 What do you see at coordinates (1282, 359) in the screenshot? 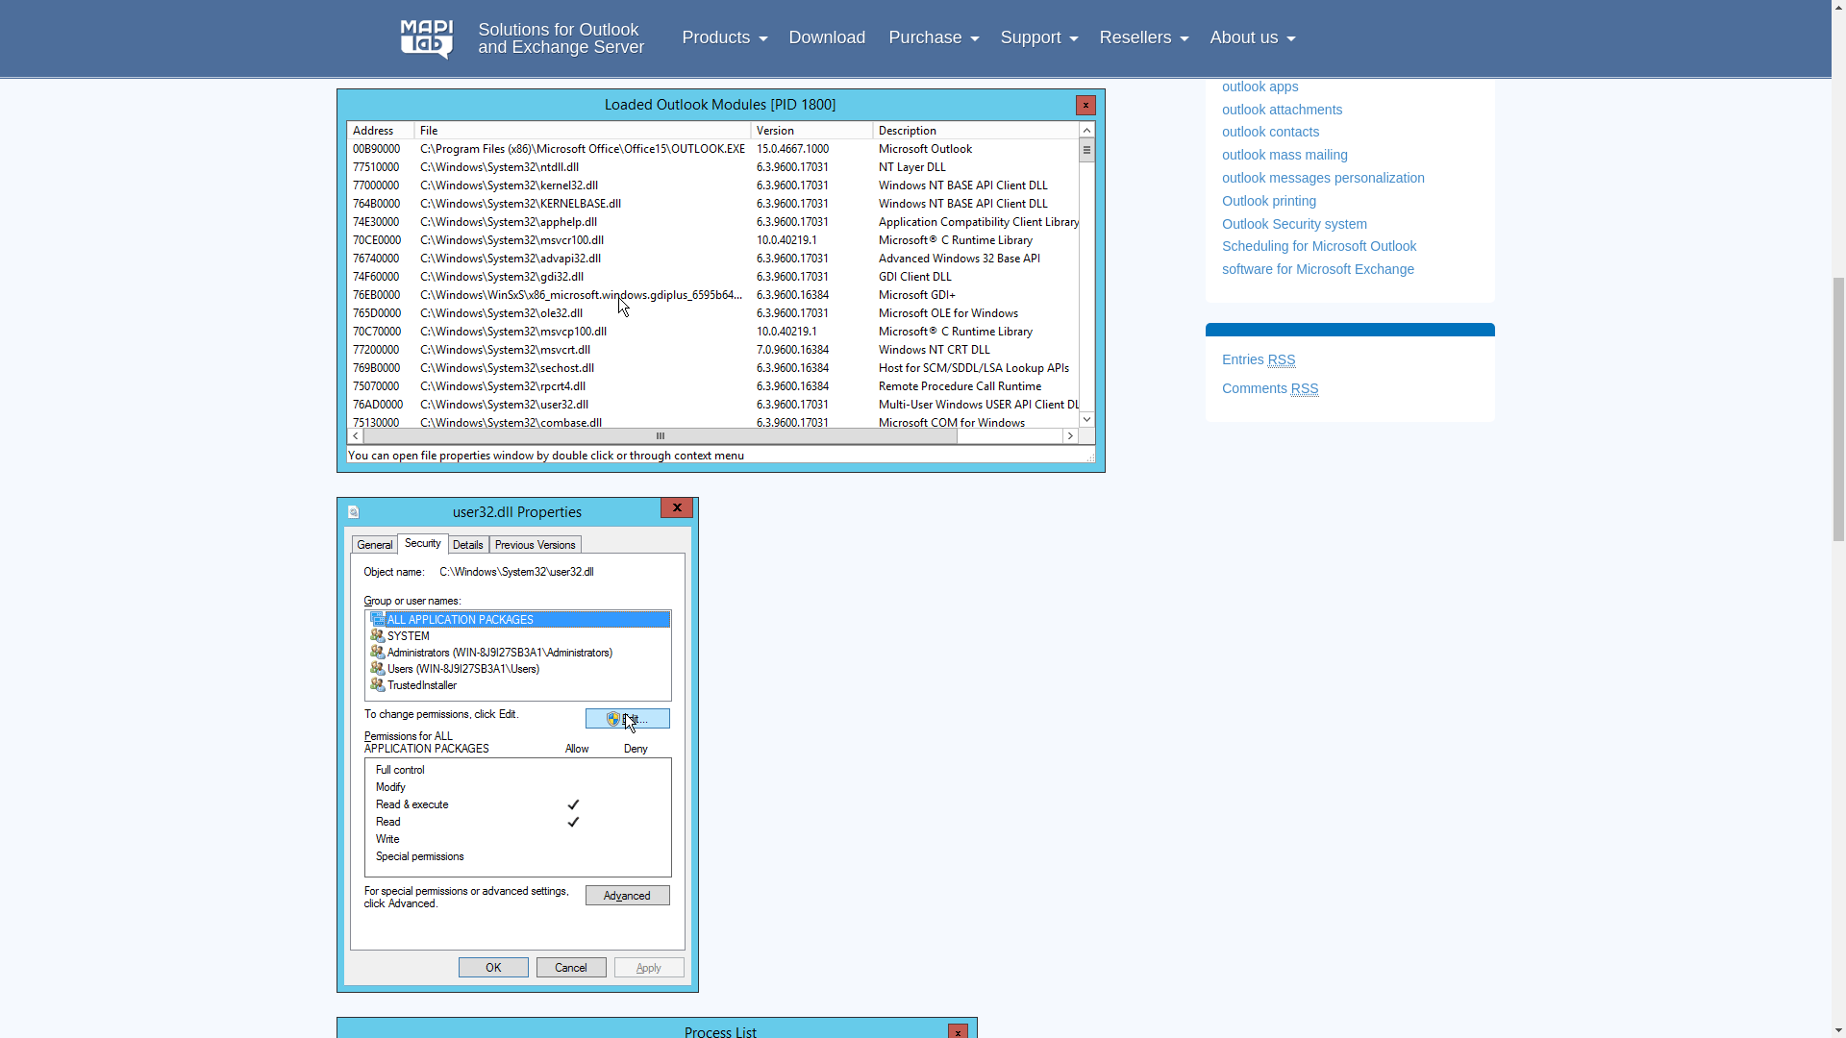
I see `Really Simple Syndication` at bounding box center [1282, 359].